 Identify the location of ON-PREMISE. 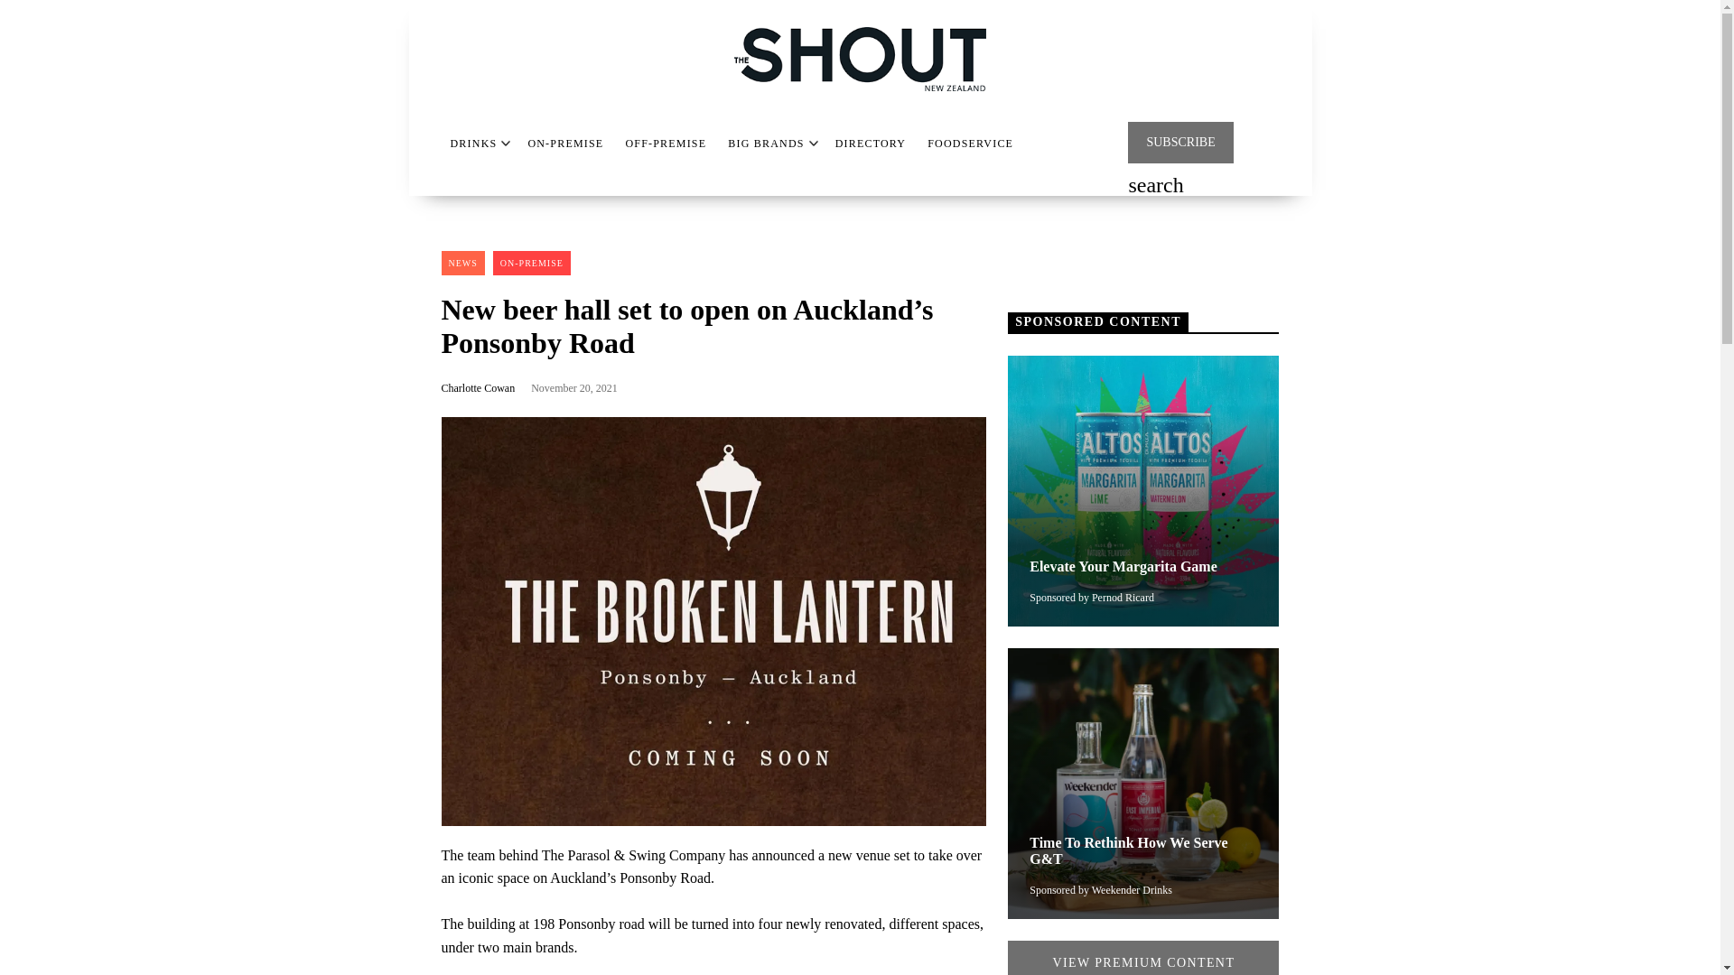
(565, 144).